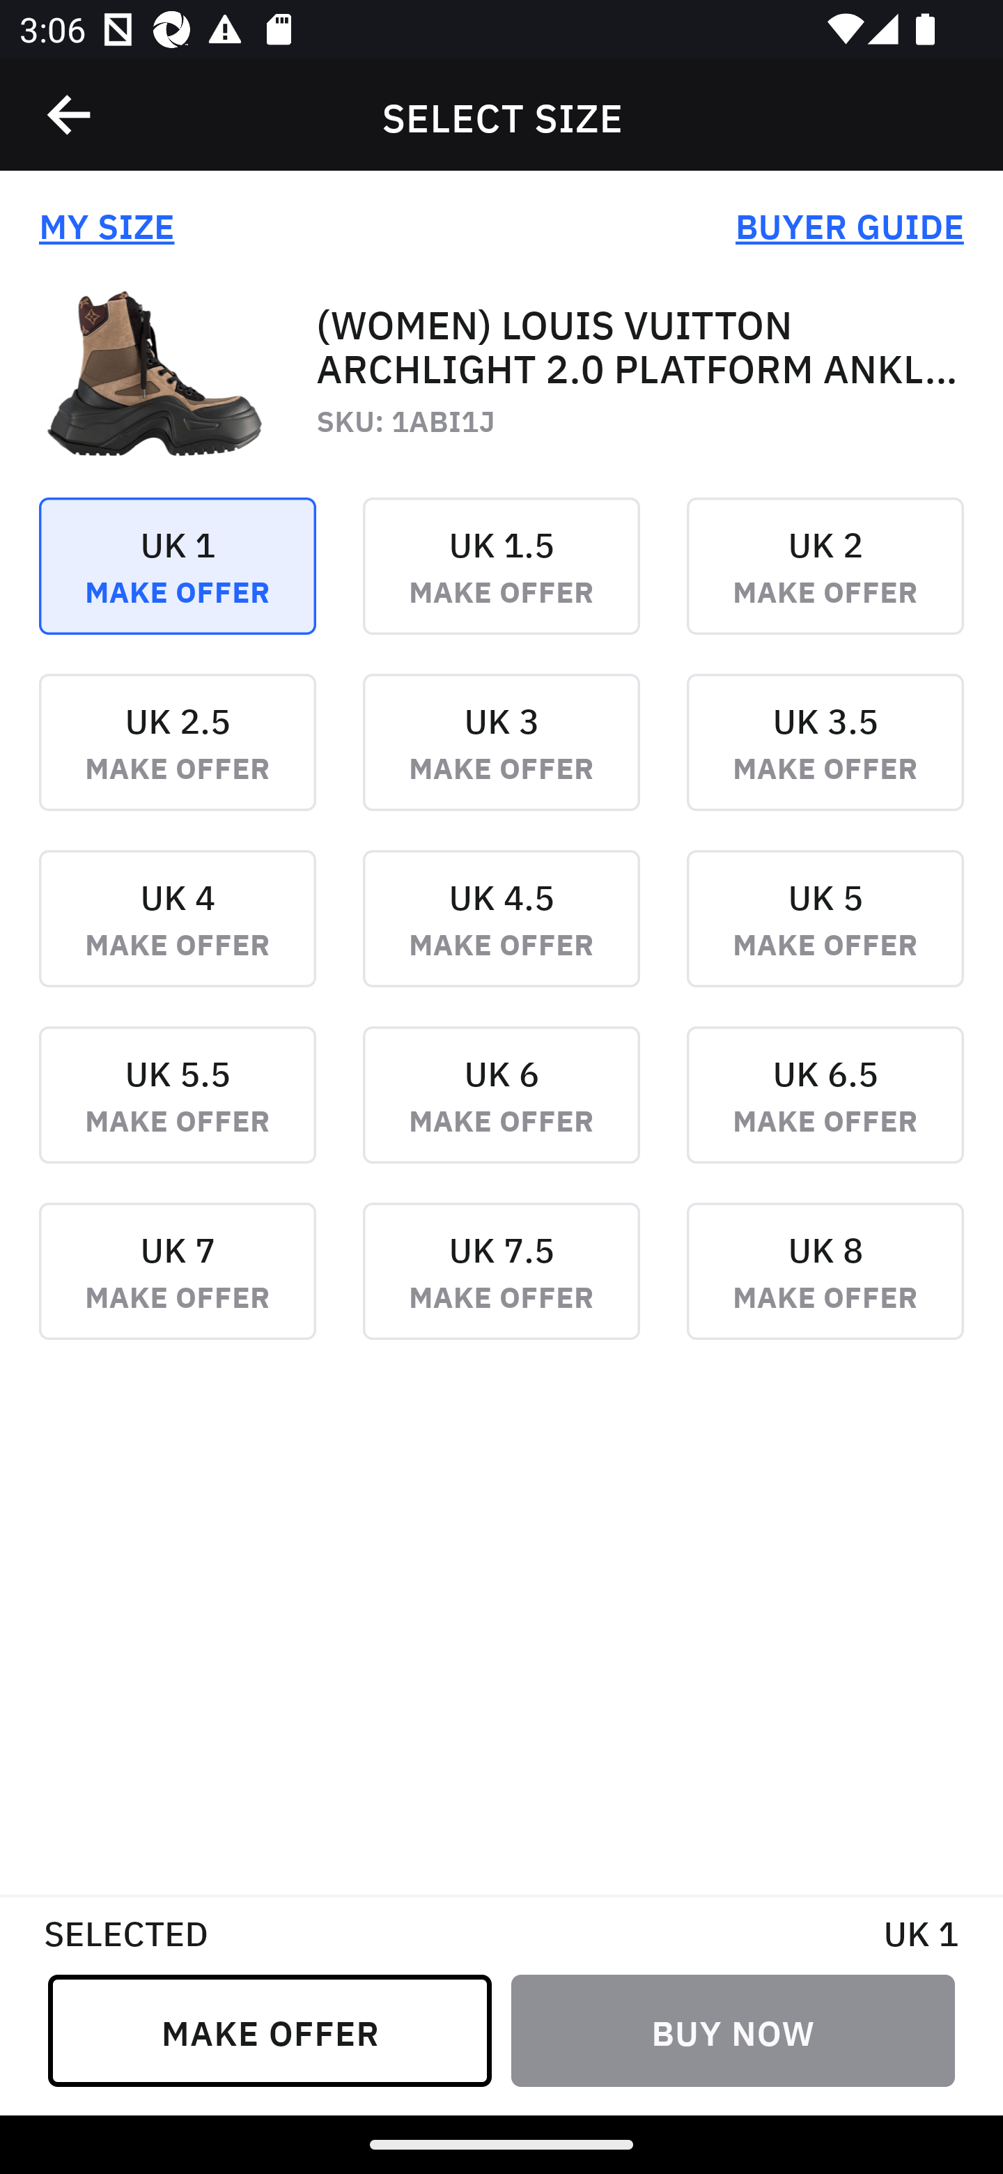 Image resolution: width=1003 pixels, height=2174 pixels. What do you see at coordinates (270, 2030) in the screenshot?
I see `MAKE OFFER` at bounding box center [270, 2030].